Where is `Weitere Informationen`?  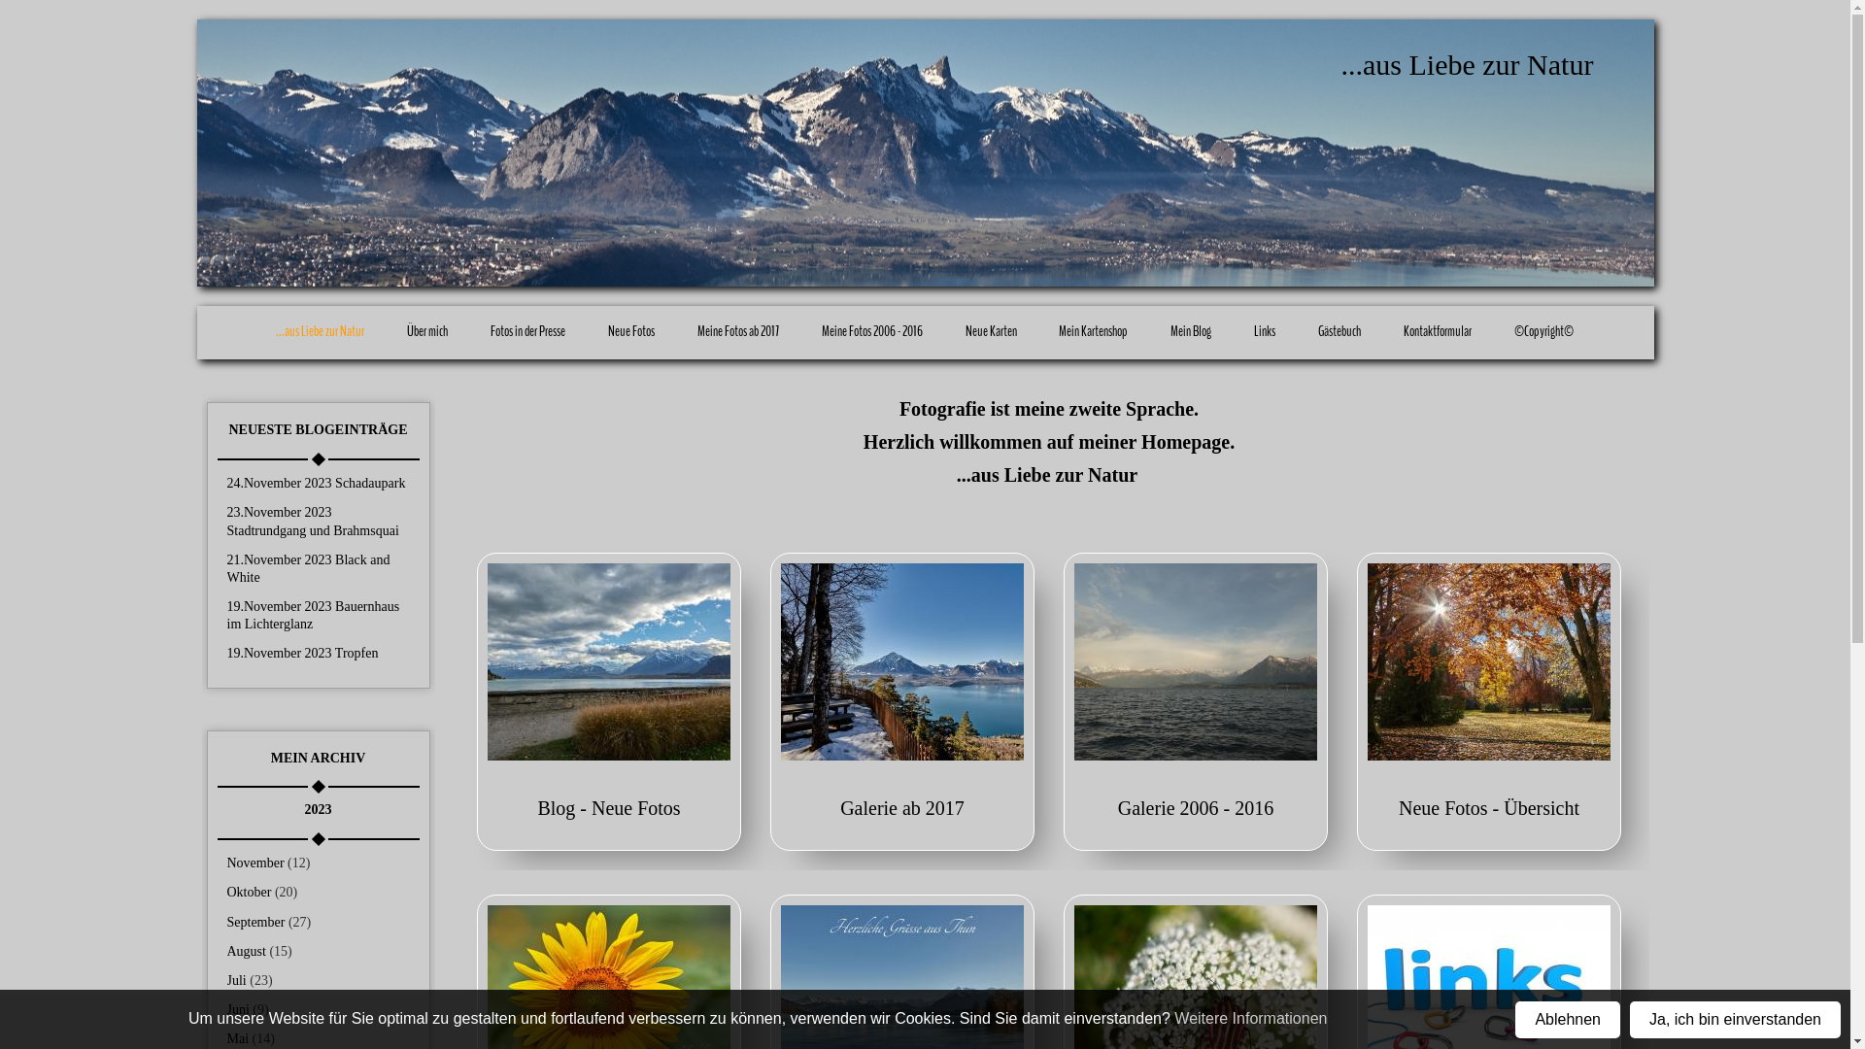 Weitere Informationen is located at coordinates (1251, 1018).